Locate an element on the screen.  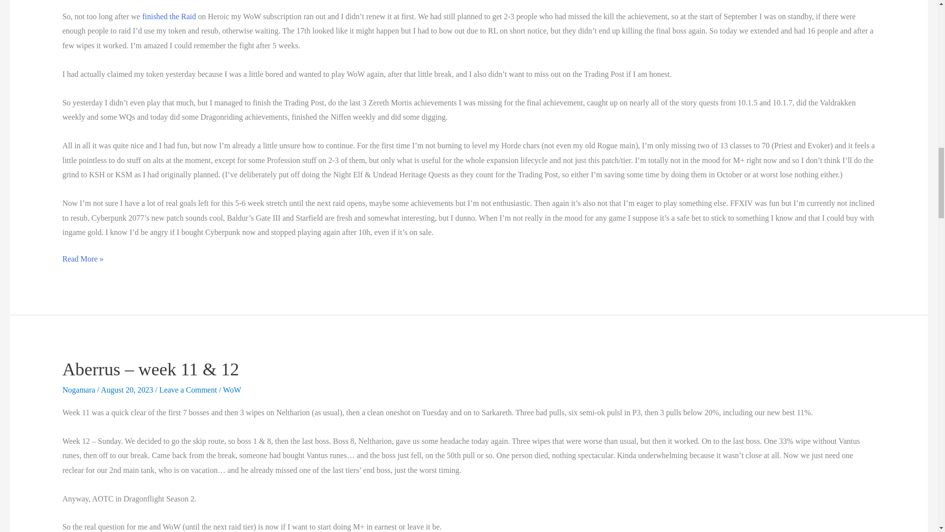
finished the Raid is located at coordinates (169, 16).